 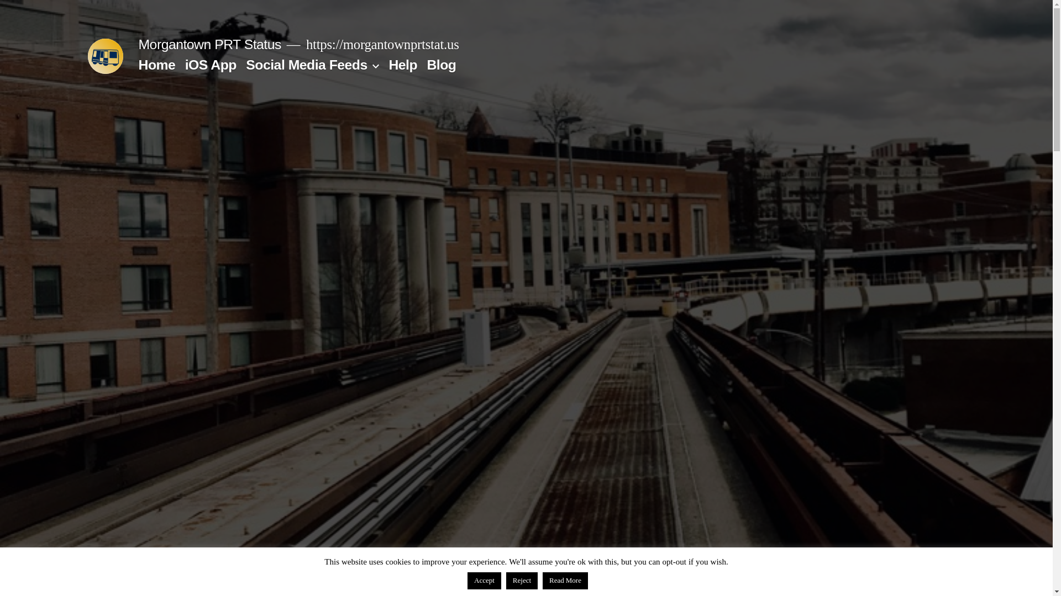 I want to click on Read More, so click(x=565, y=581).